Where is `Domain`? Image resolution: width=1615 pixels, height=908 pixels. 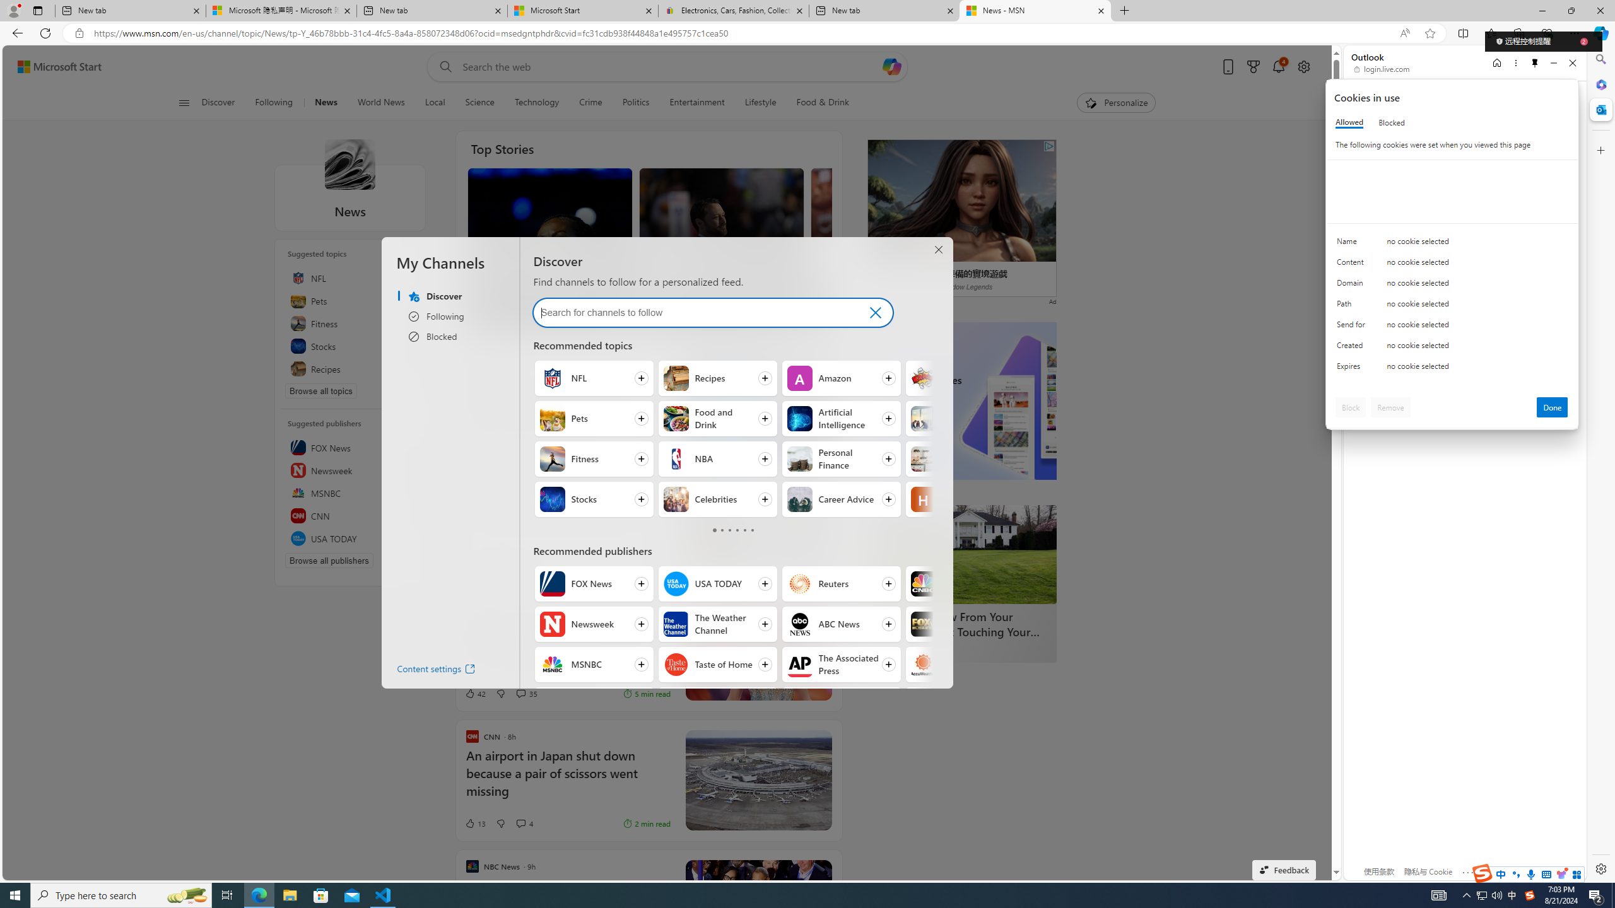
Domain is located at coordinates (1353, 286).